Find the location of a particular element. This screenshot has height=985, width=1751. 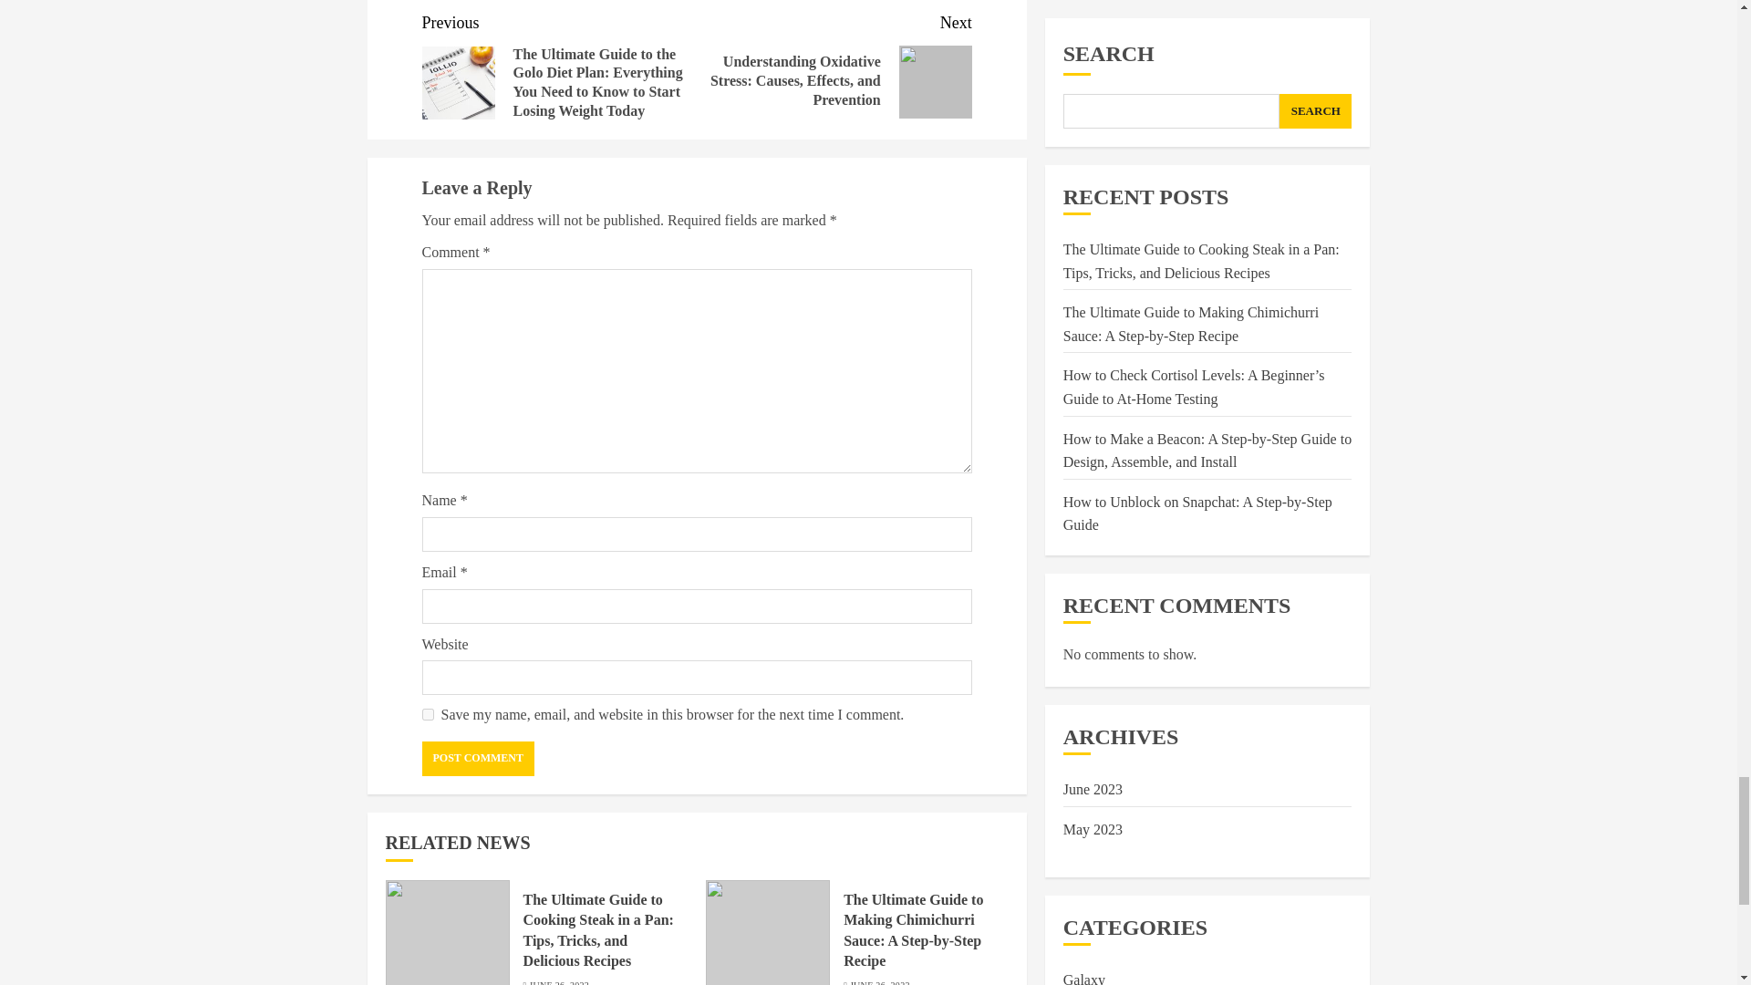

Post Comment is located at coordinates (478, 759).